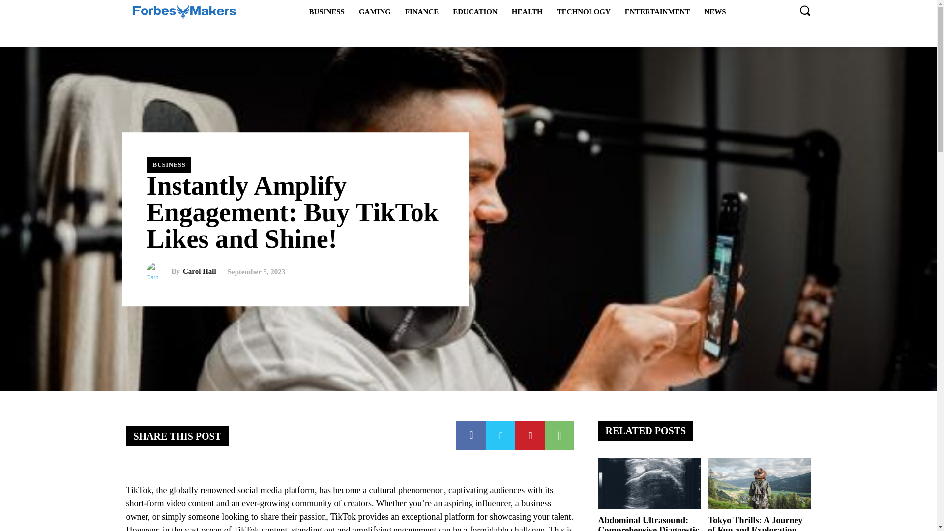  Describe the element at coordinates (759, 484) in the screenshot. I see `Tokyo Thrills: A Journey of Fun and Exploration` at that location.